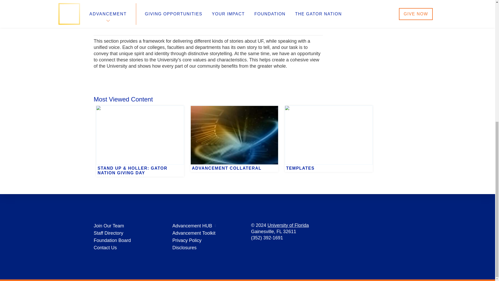 The width and height of the screenshot is (499, 281). What do you see at coordinates (112, 240) in the screenshot?
I see `Foundation Board` at bounding box center [112, 240].